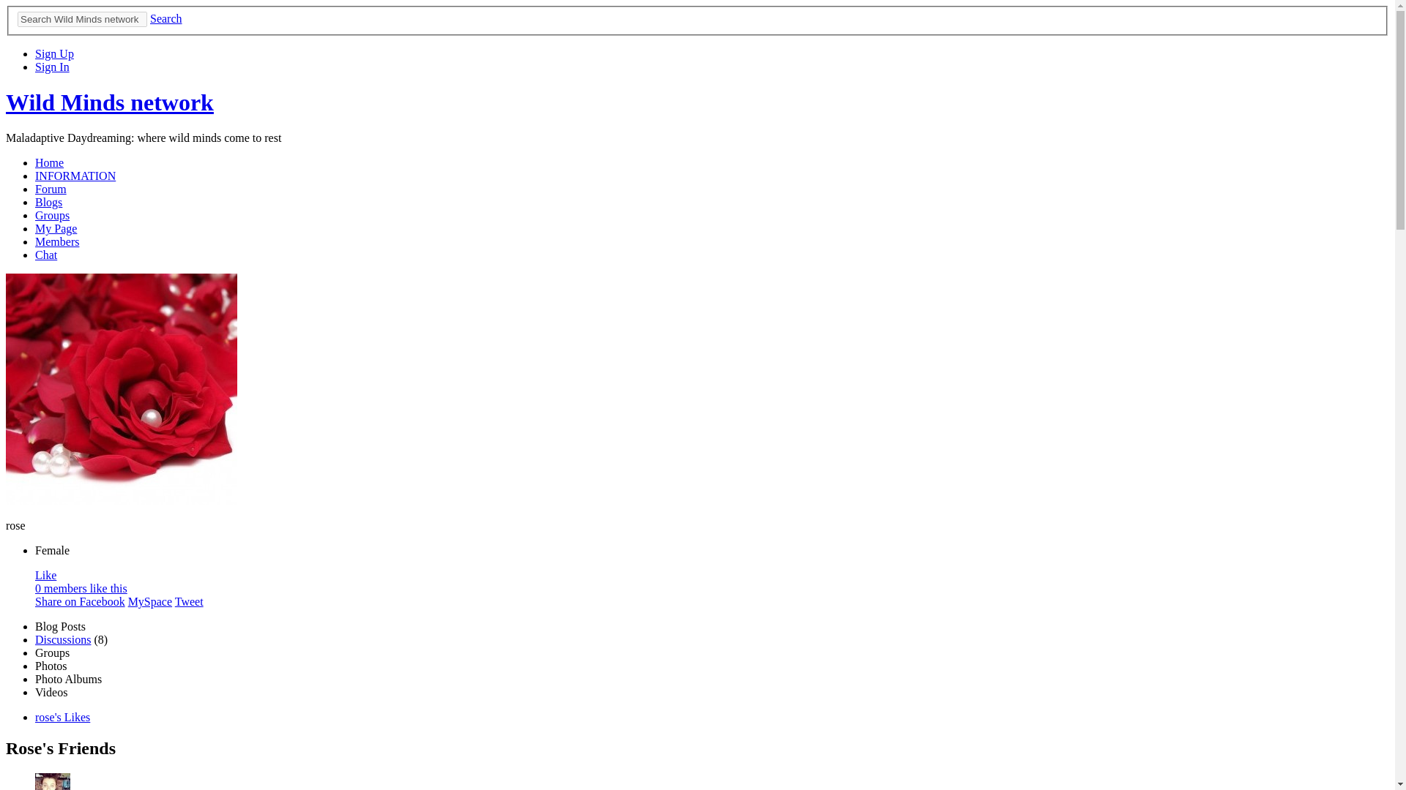 Image resolution: width=1406 pixels, height=790 pixels. Describe the element at coordinates (45, 575) in the screenshot. I see `Like` at that location.